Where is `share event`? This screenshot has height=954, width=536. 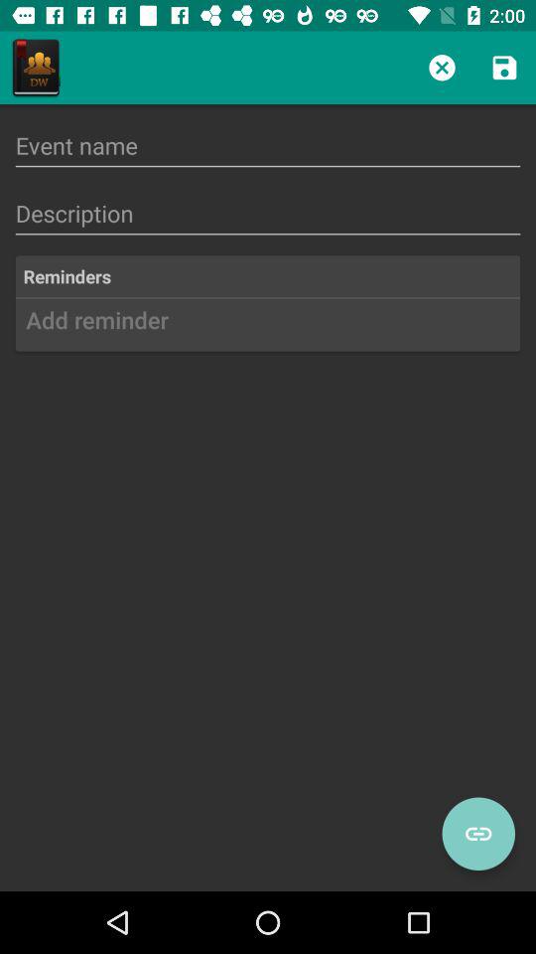
share event is located at coordinates (478, 834).